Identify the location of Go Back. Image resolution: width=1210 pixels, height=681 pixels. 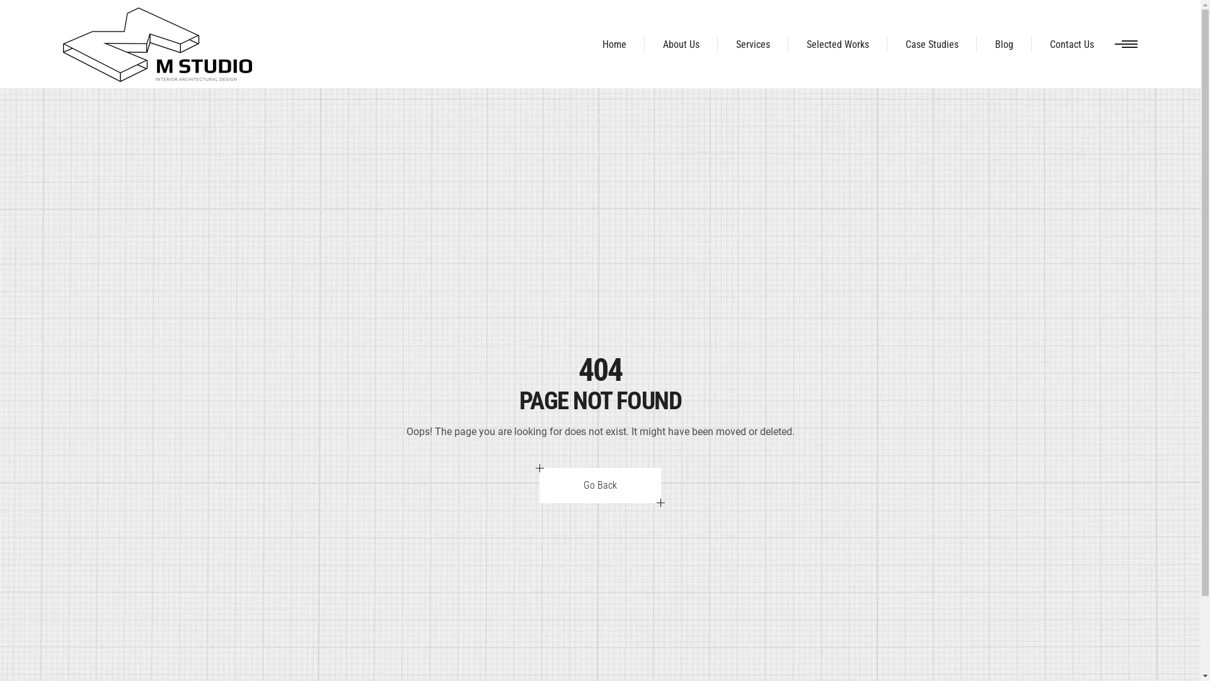
(600, 486).